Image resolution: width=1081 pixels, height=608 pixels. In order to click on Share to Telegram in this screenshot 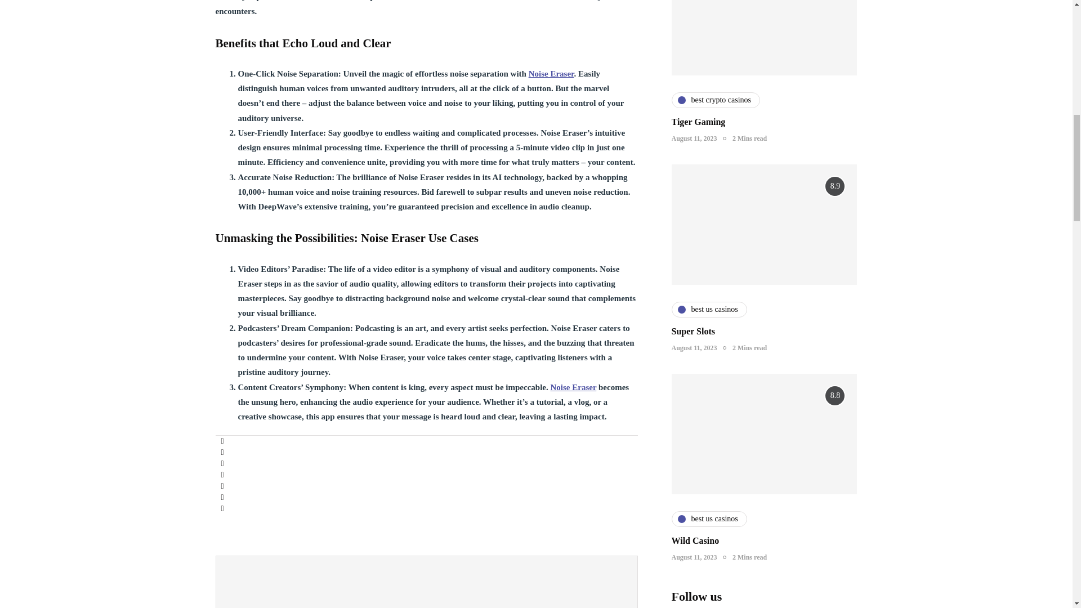, I will do `click(222, 486)`.